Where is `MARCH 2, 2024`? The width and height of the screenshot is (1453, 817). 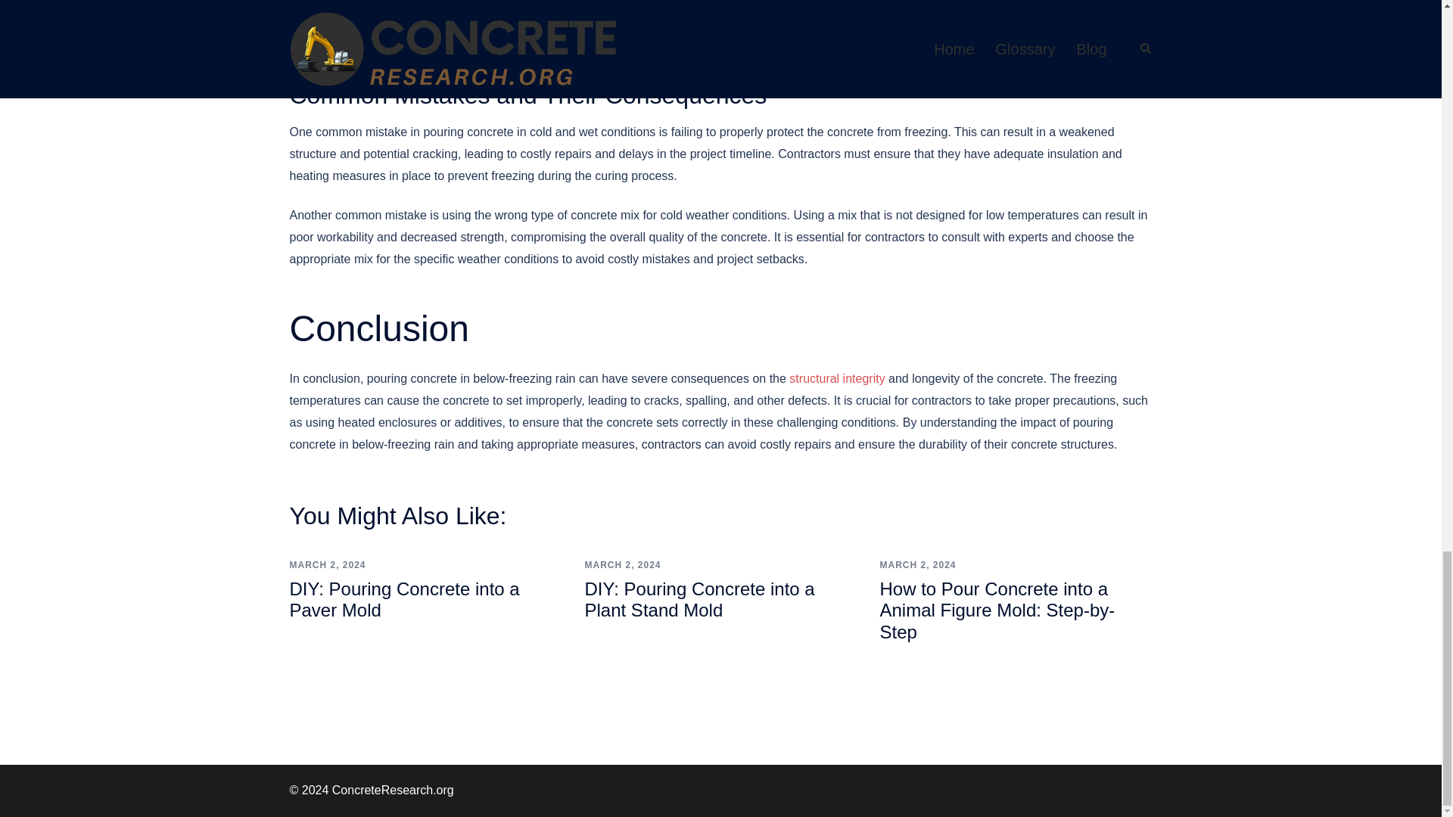
MARCH 2, 2024 is located at coordinates (917, 564).